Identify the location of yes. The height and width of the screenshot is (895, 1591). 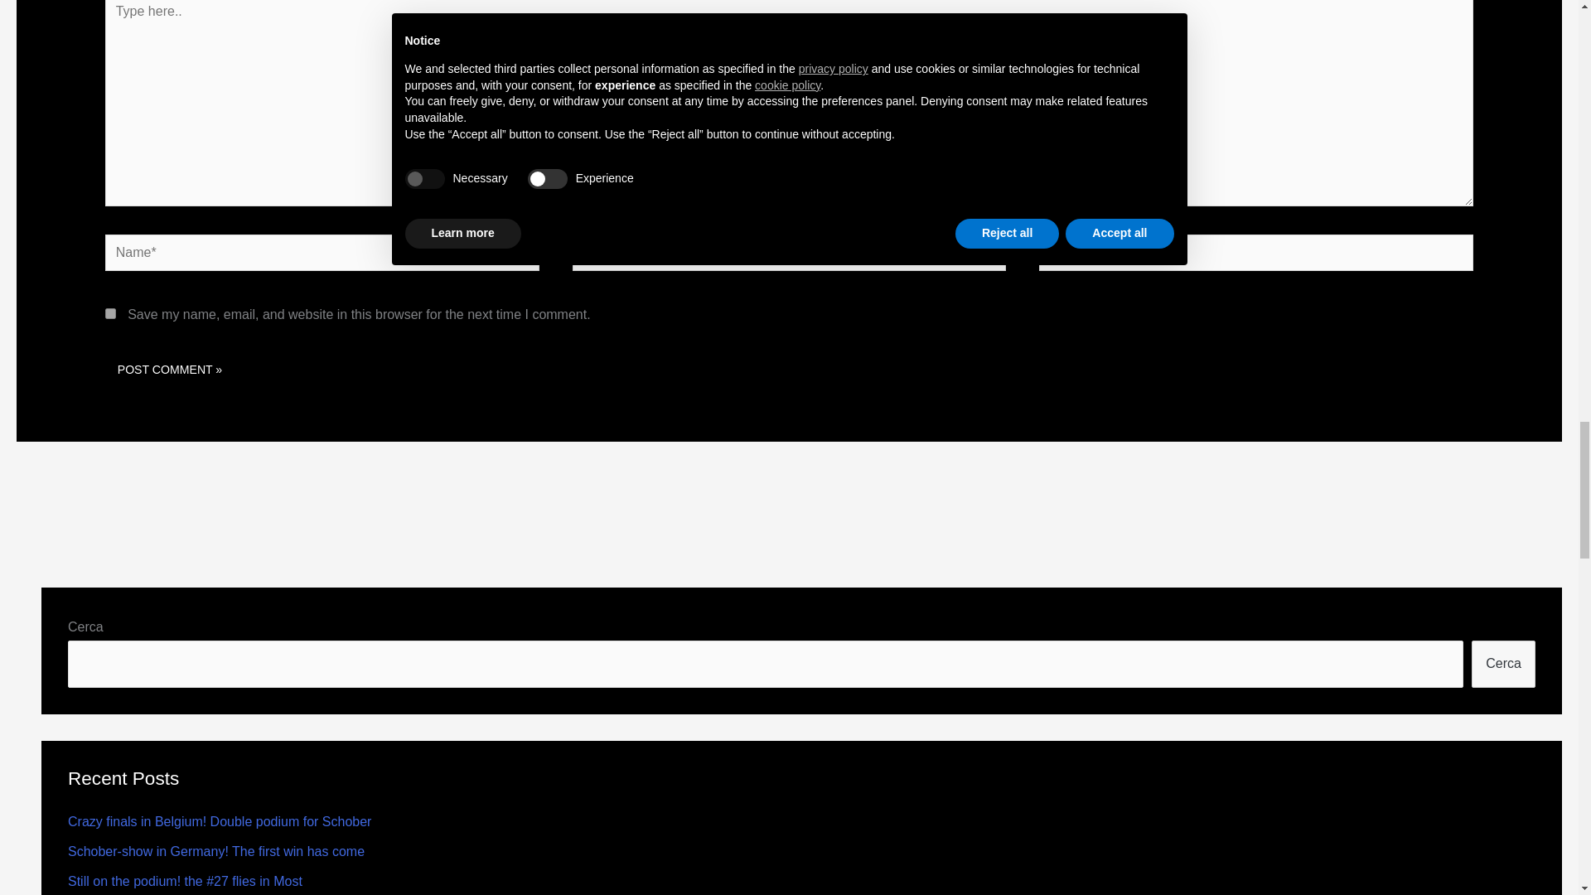
(110, 313).